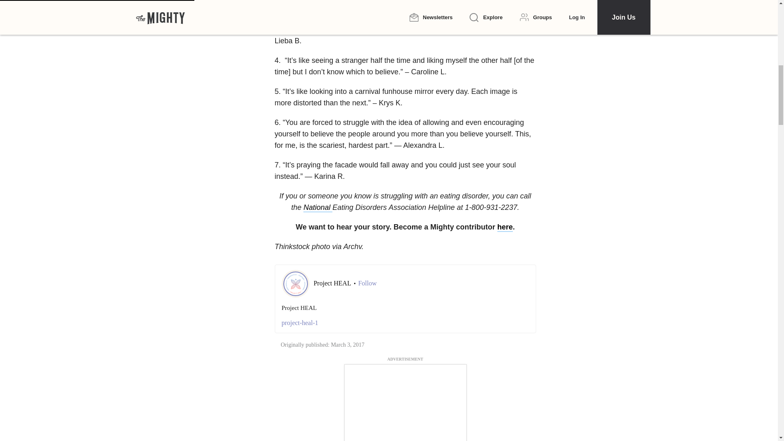 The image size is (784, 441). I want to click on here, so click(505, 227).